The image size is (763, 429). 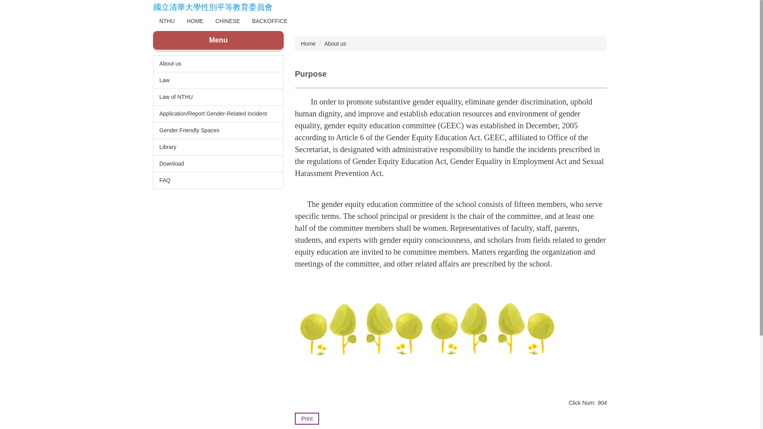 What do you see at coordinates (218, 130) in the screenshot?
I see `Gender Friendly Spaces` at bounding box center [218, 130].